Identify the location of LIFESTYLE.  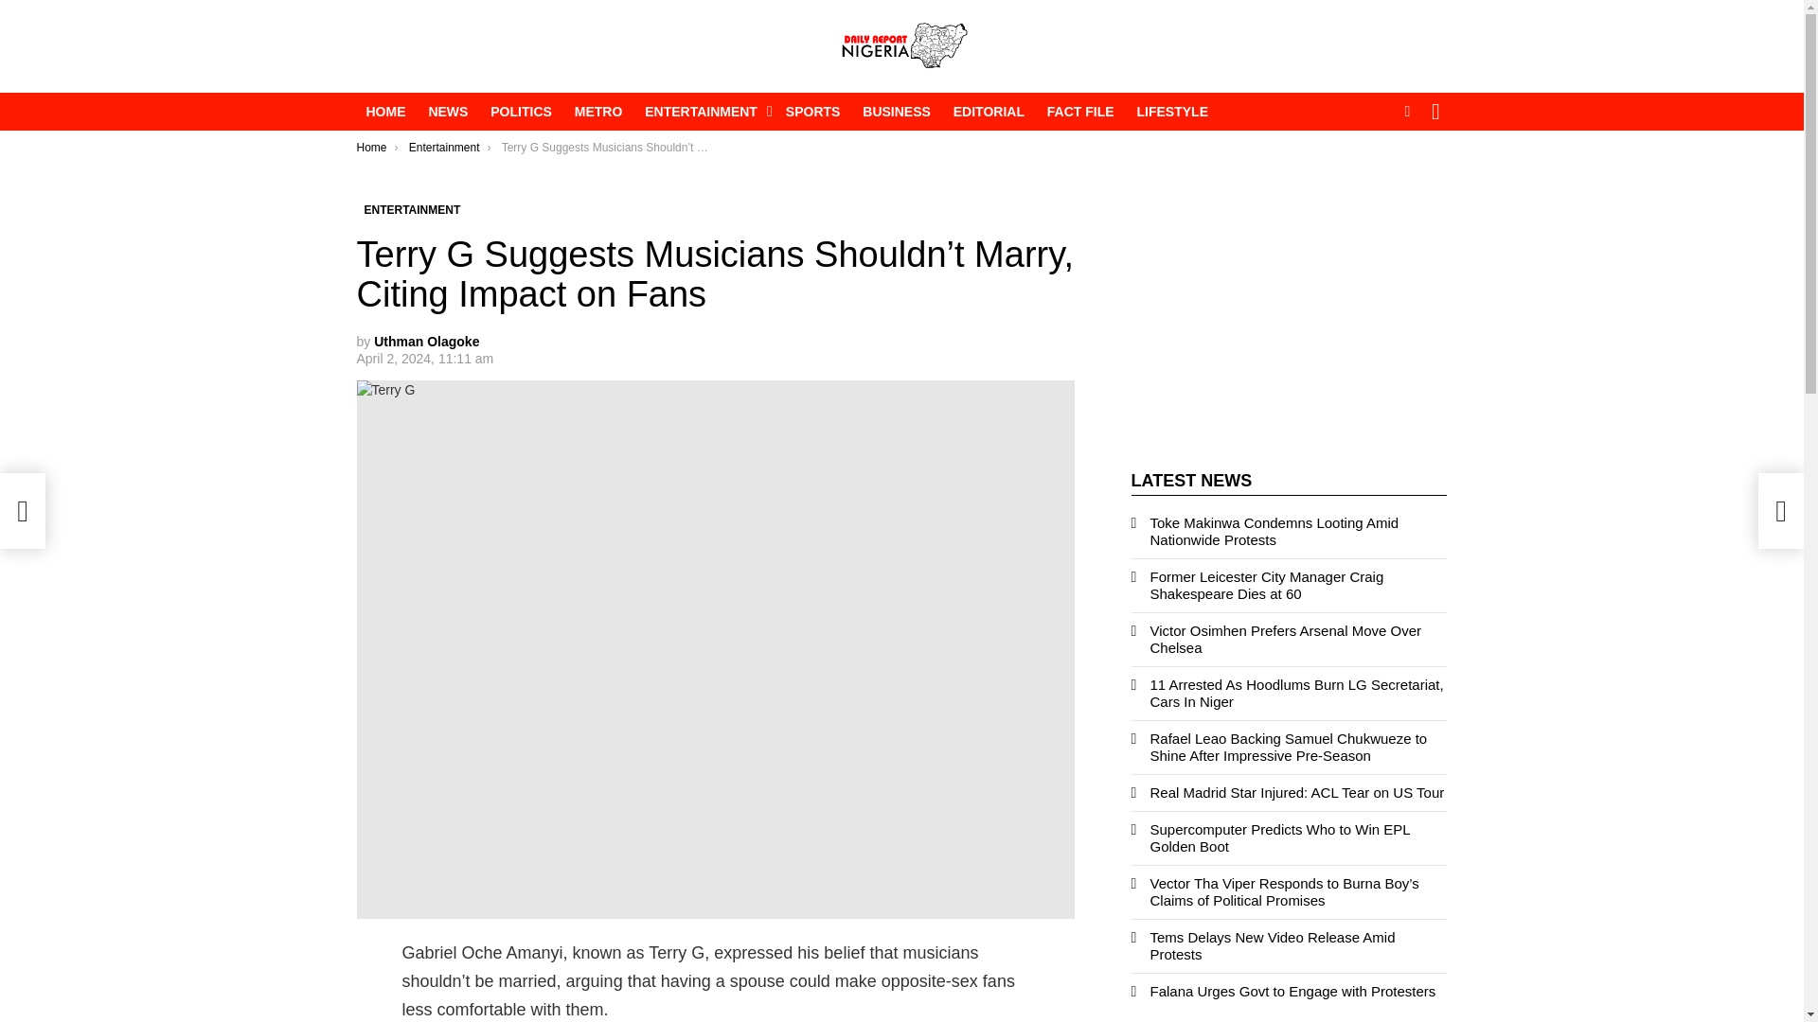
(1172, 111).